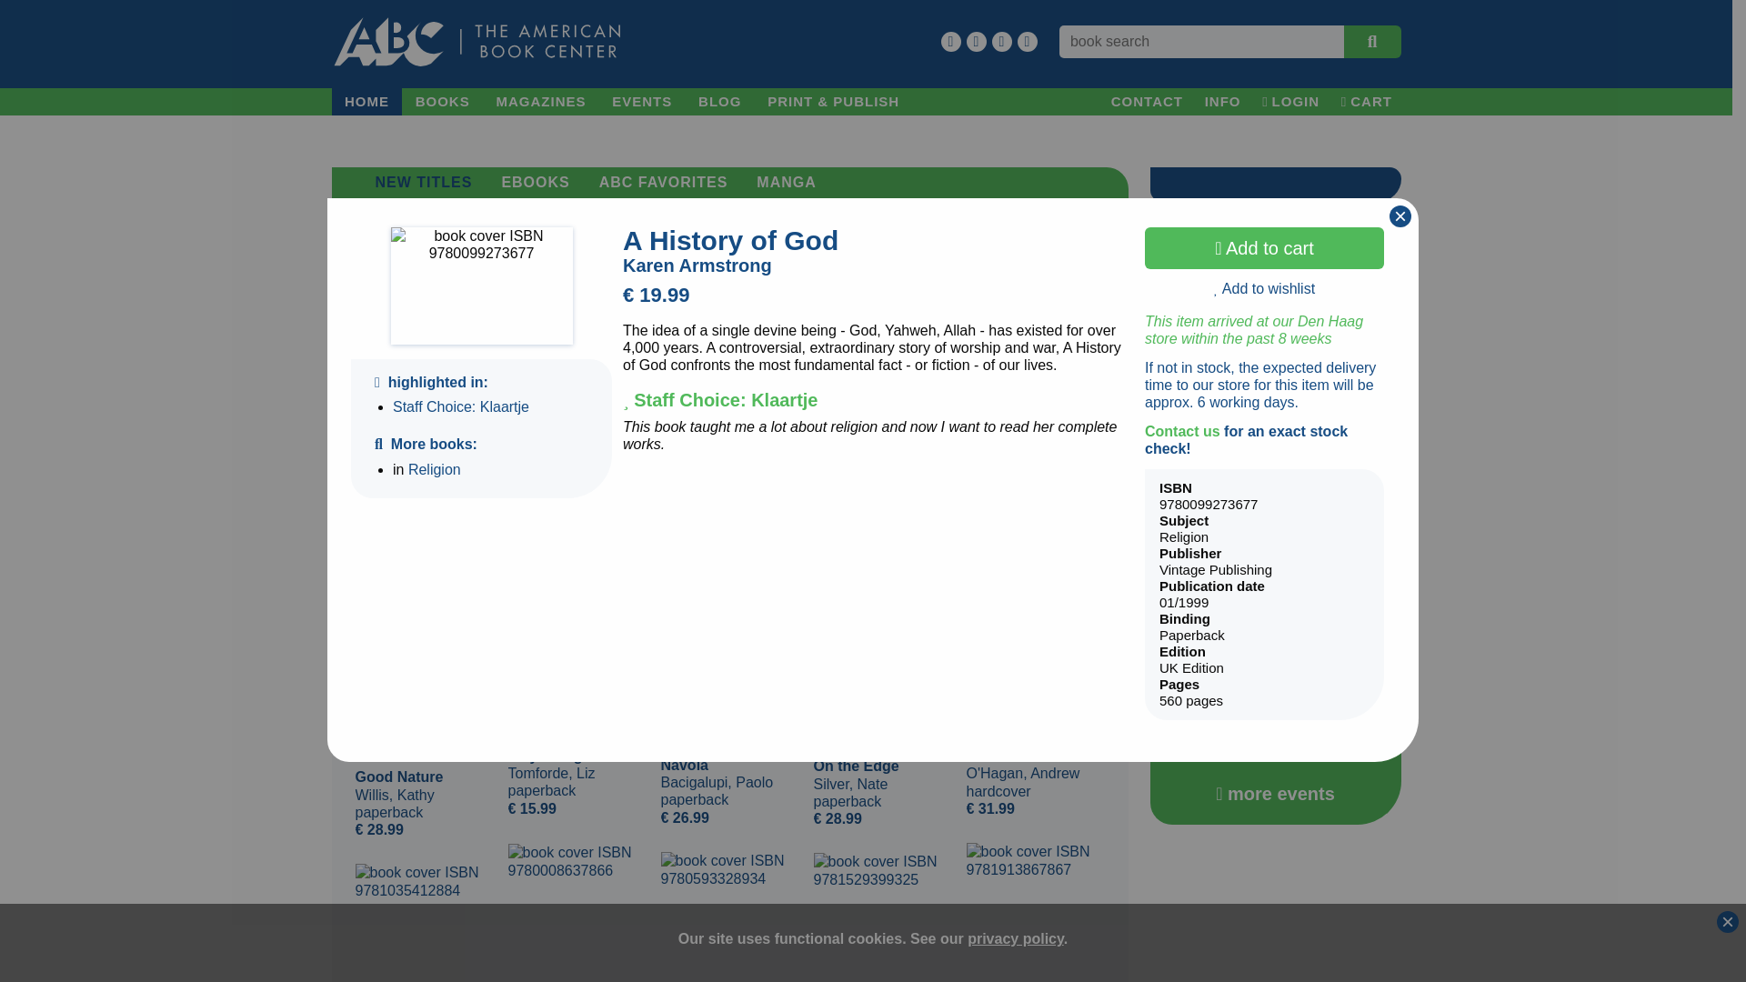 The height and width of the screenshot is (982, 1746). What do you see at coordinates (728, 917) in the screenshot?
I see `Big Vegan Flavor` at bounding box center [728, 917].